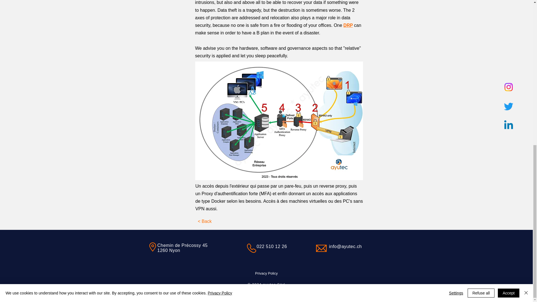 This screenshot has width=537, height=302. I want to click on Accept, so click(508, 14).